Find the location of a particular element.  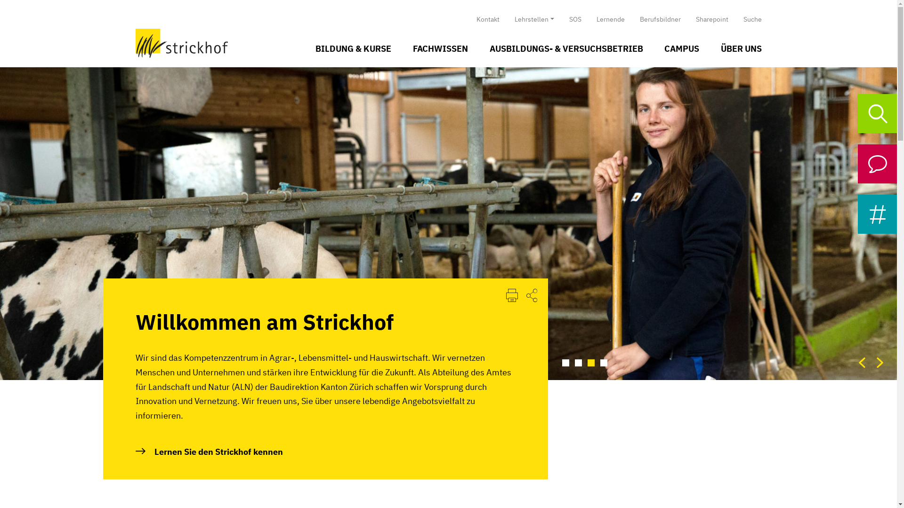

Sharepoint is located at coordinates (712, 19).